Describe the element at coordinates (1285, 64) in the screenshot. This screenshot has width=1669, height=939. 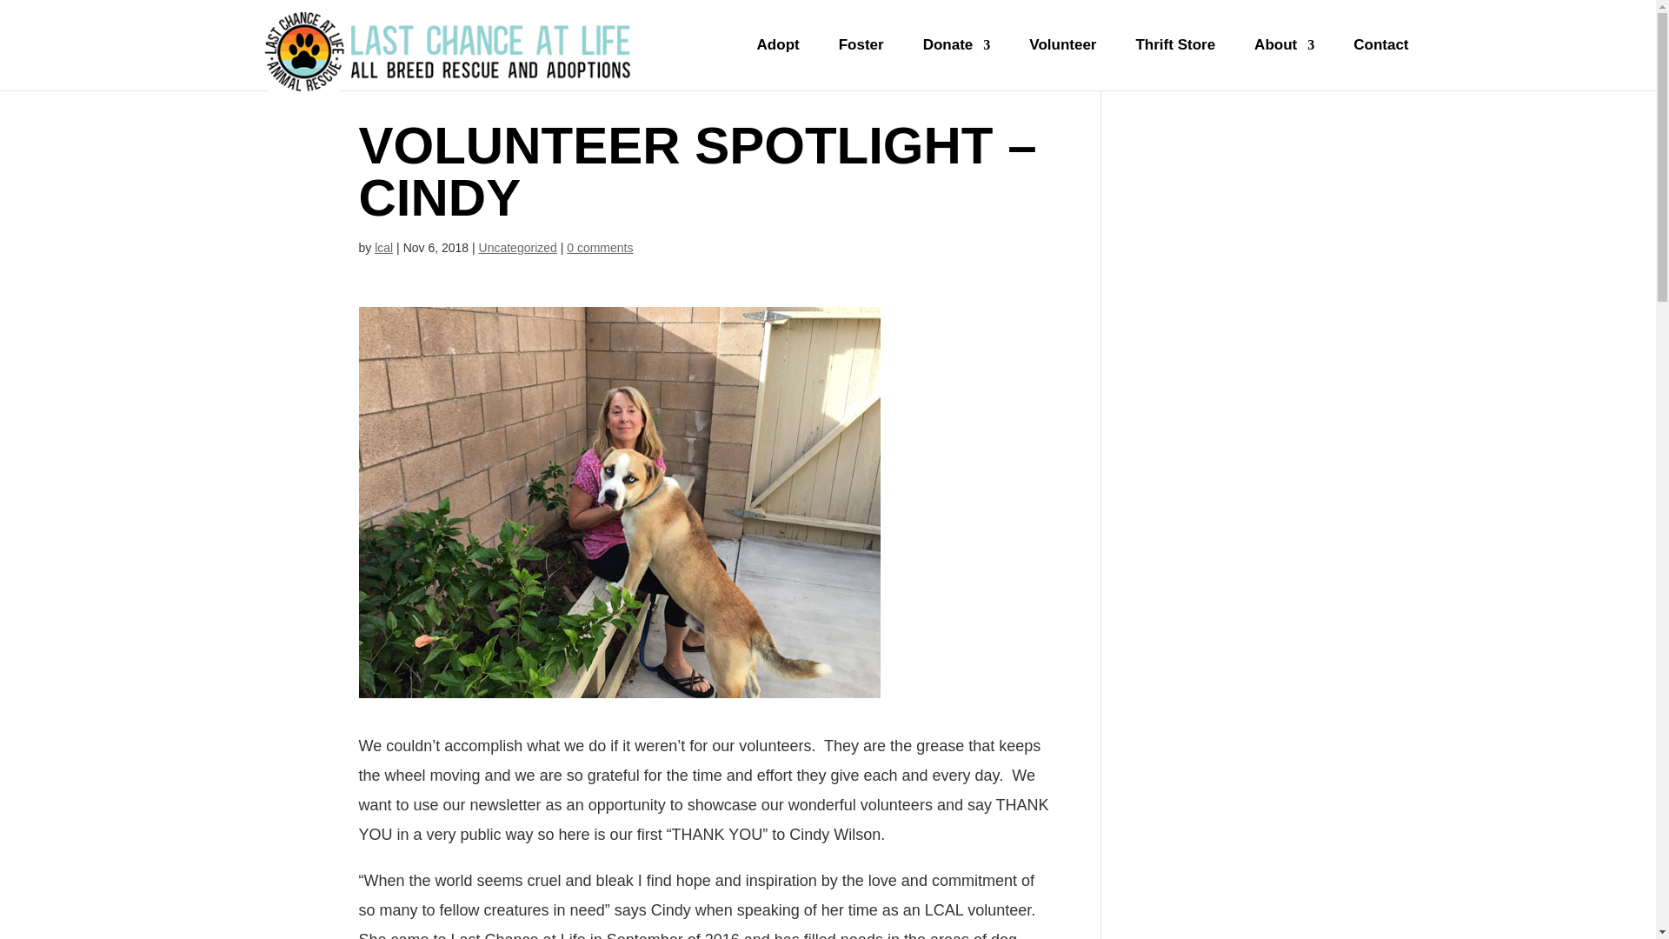
I see `About` at that location.